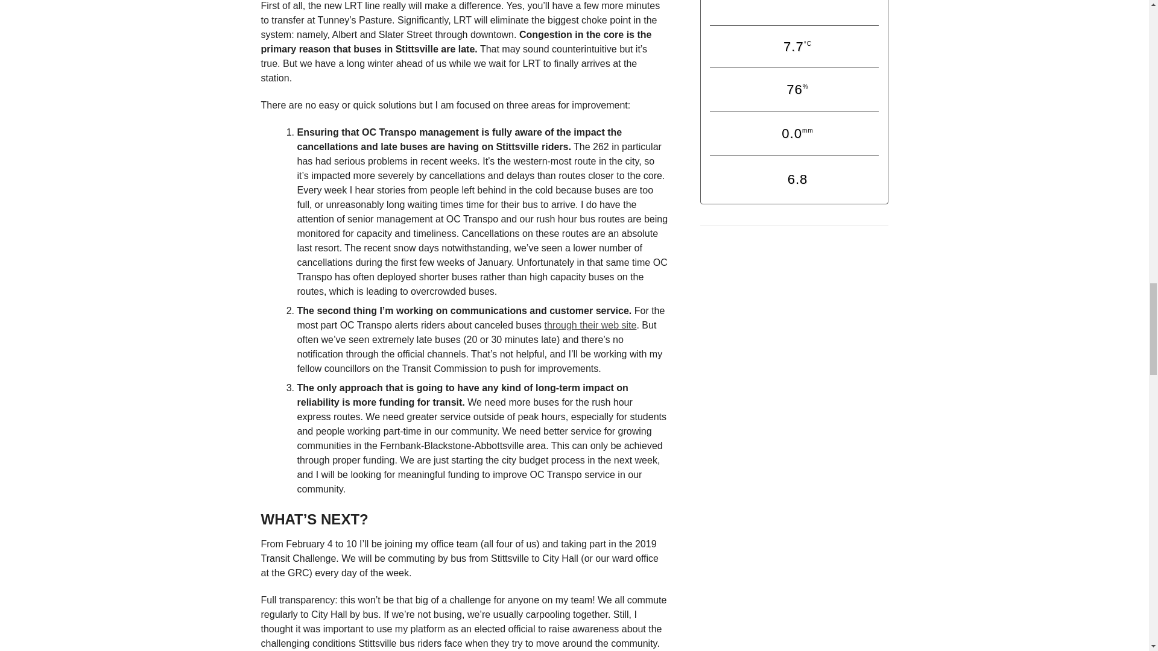 The width and height of the screenshot is (1158, 651). What do you see at coordinates (794, 48) in the screenshot?
I see `Temperature` at bounding box center [794, 48].